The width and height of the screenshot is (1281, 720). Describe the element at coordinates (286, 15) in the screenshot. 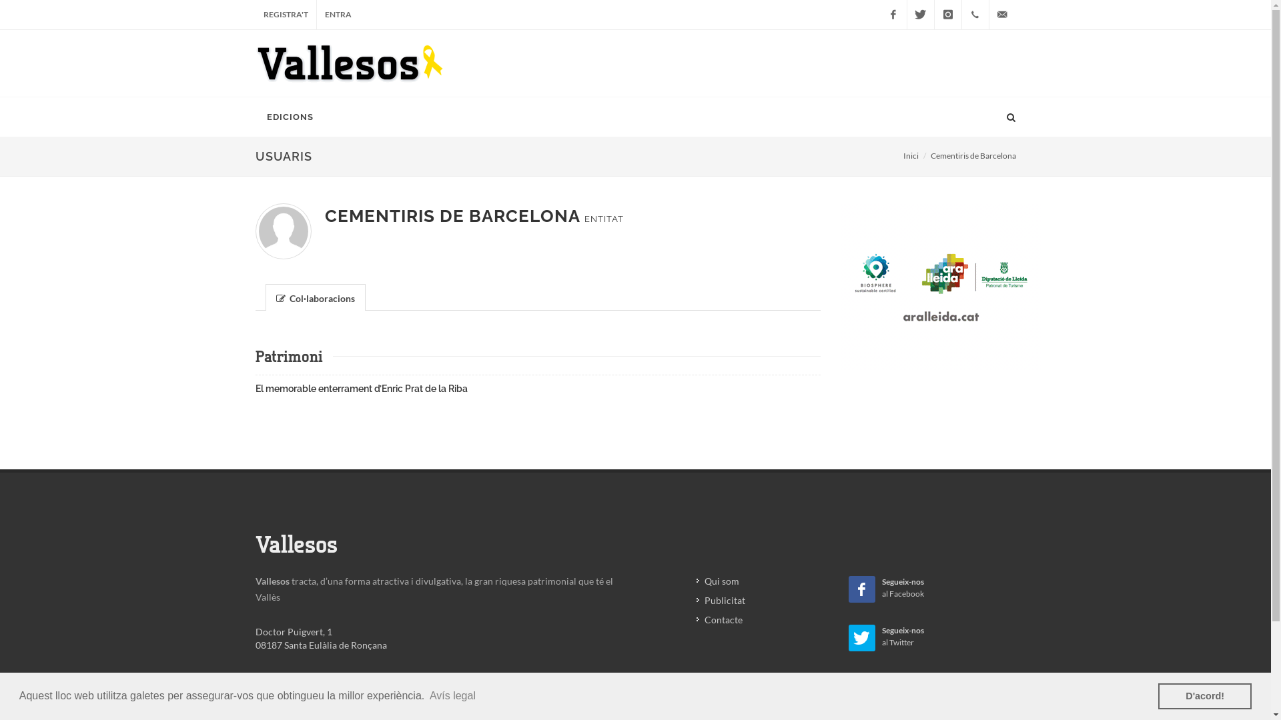

I see `REGISTRA'T` at that location.